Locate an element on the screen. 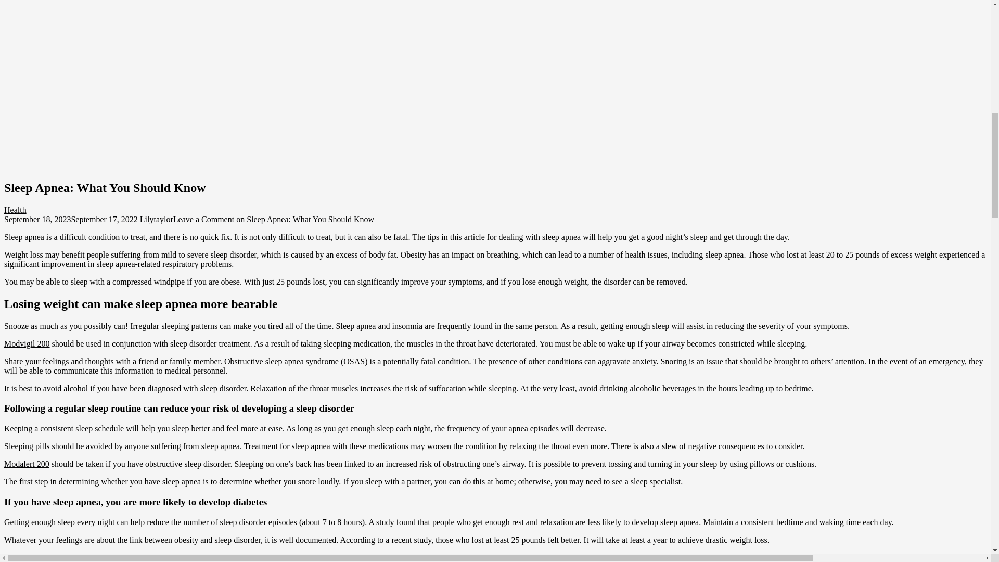  Lilytaylor is located at coordinates (156, 219).